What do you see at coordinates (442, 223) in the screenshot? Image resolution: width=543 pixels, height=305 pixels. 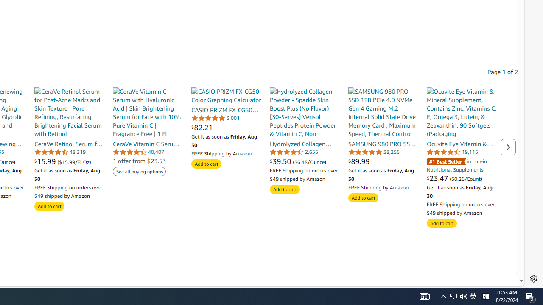 I see `Add to cart` at bounding box center [442, 223].